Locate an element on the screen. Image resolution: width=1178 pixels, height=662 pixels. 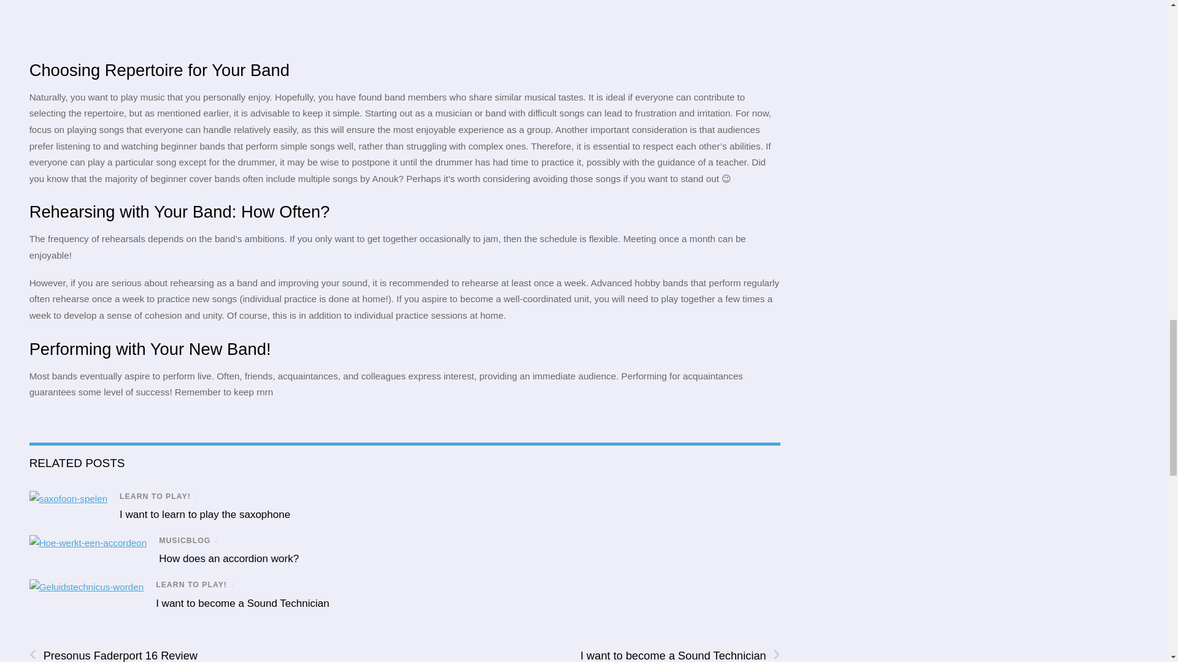
Geluidstechnicus-worden is located at coordinates (87, 587).